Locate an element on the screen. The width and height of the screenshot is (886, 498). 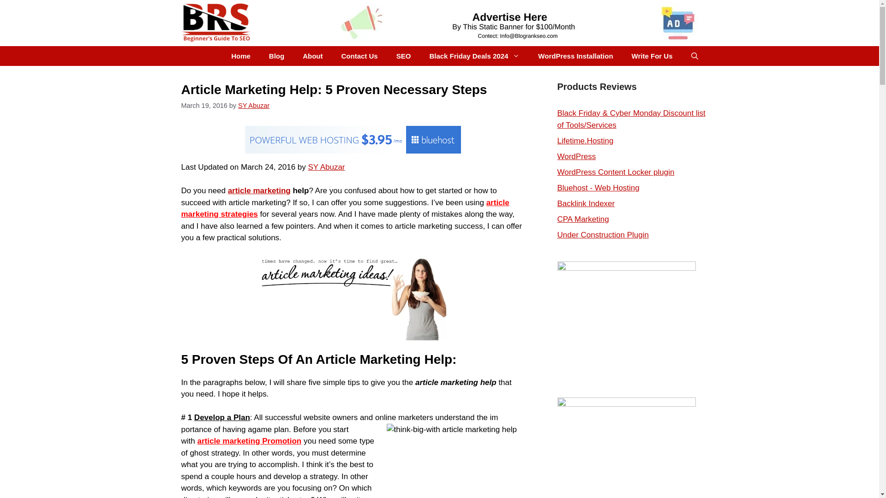
article marketing is located at coordinates (259, 190).